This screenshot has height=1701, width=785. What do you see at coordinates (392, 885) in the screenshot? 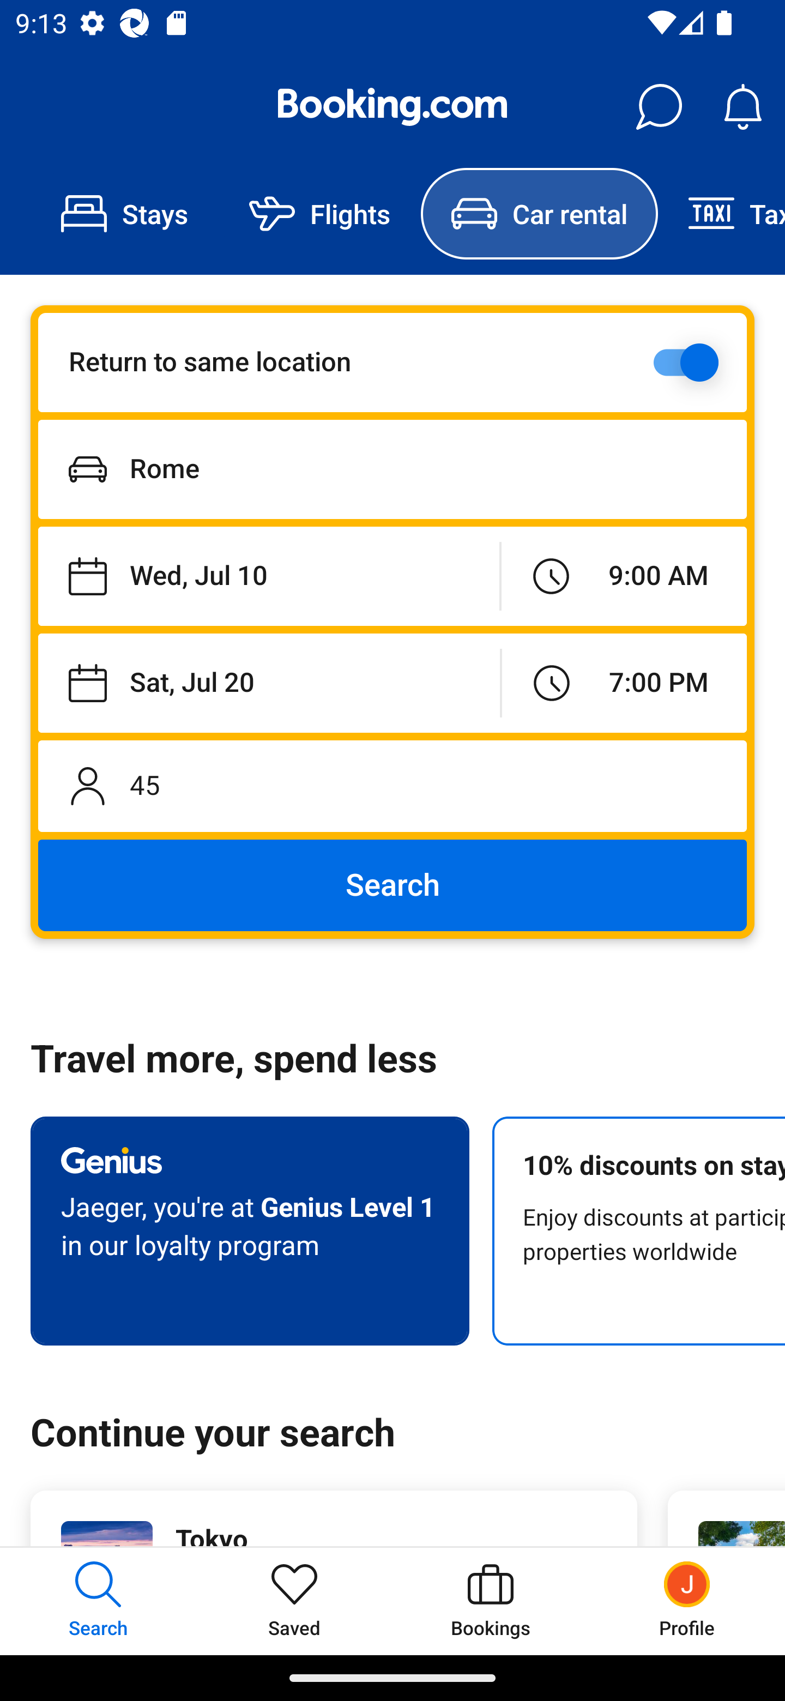
I see `Search` at bounding box center [392, 885].